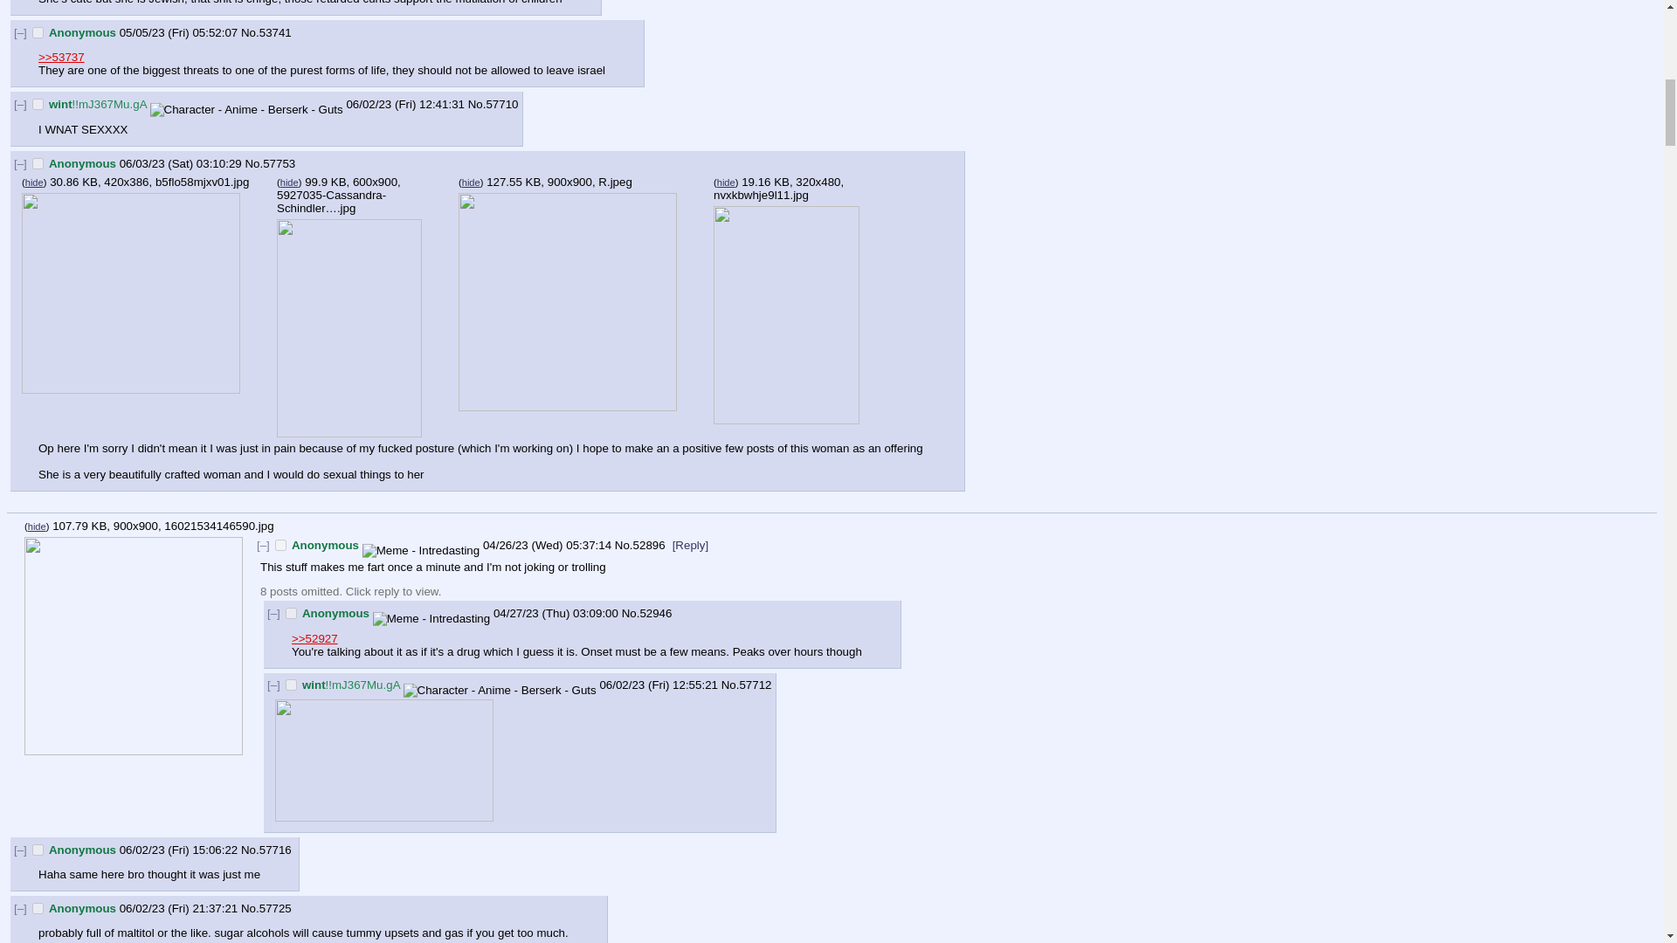  Describe the element at coordinates (178, 908) in the screenshot. I see `1 year ago` at that location.